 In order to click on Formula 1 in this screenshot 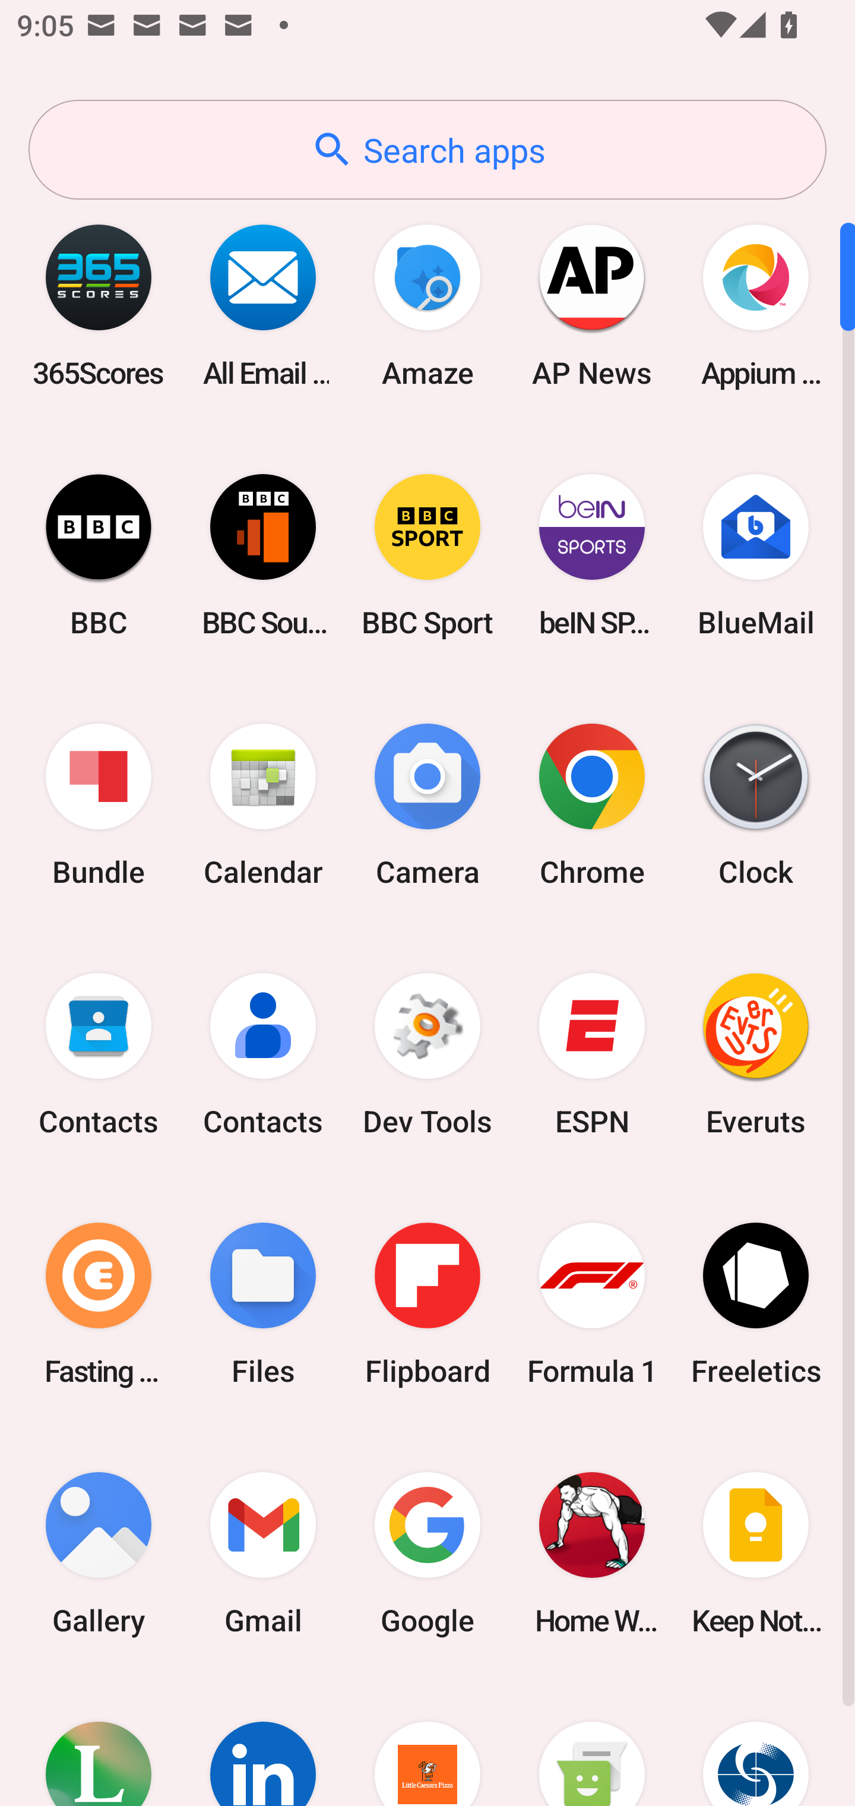, I will do `click(591, 1303)`.